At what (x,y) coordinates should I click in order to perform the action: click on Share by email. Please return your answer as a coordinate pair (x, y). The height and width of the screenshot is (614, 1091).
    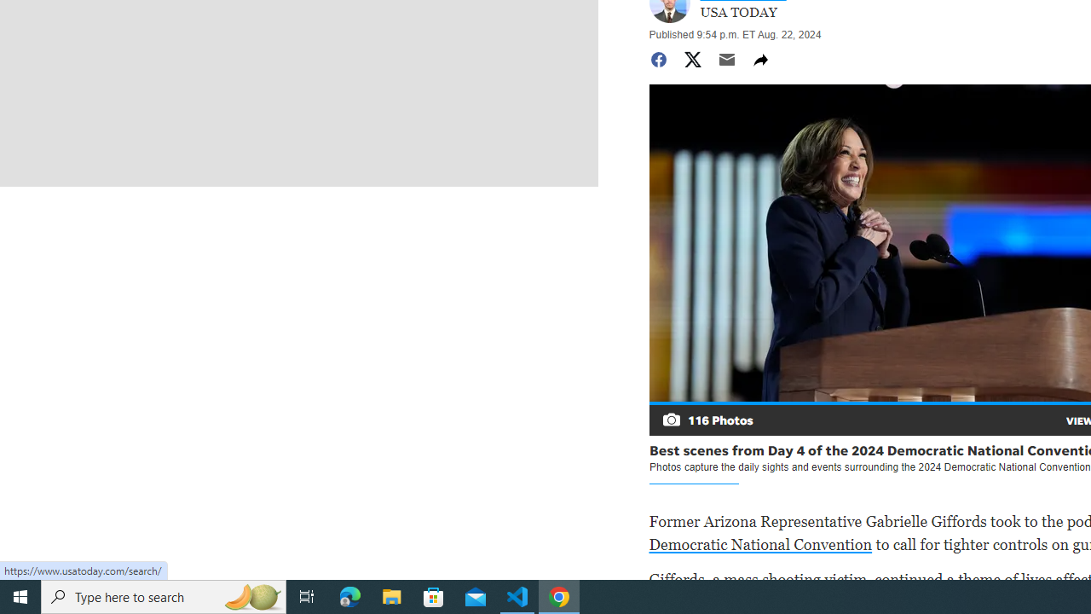
    Looking at the image, I should click on (726, 60).